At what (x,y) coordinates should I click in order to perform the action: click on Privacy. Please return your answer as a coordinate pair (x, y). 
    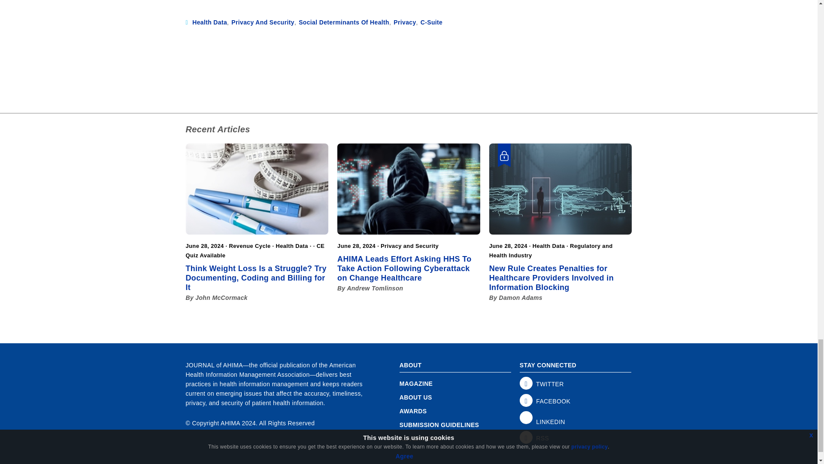
    Looking at the image, I should click on (405, 22).